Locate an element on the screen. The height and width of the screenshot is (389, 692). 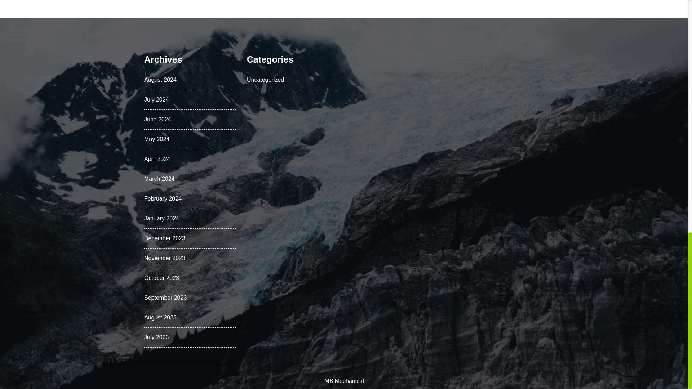
August 2023 is located at coordinates (160, 317).